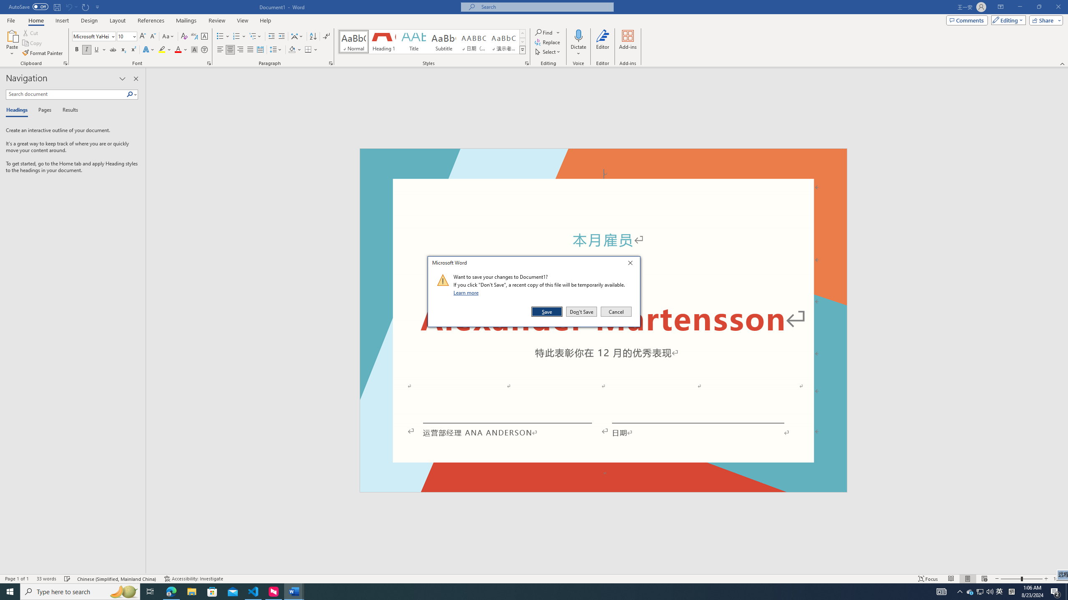  I want to click on Multilevel List, so click(255, 37).